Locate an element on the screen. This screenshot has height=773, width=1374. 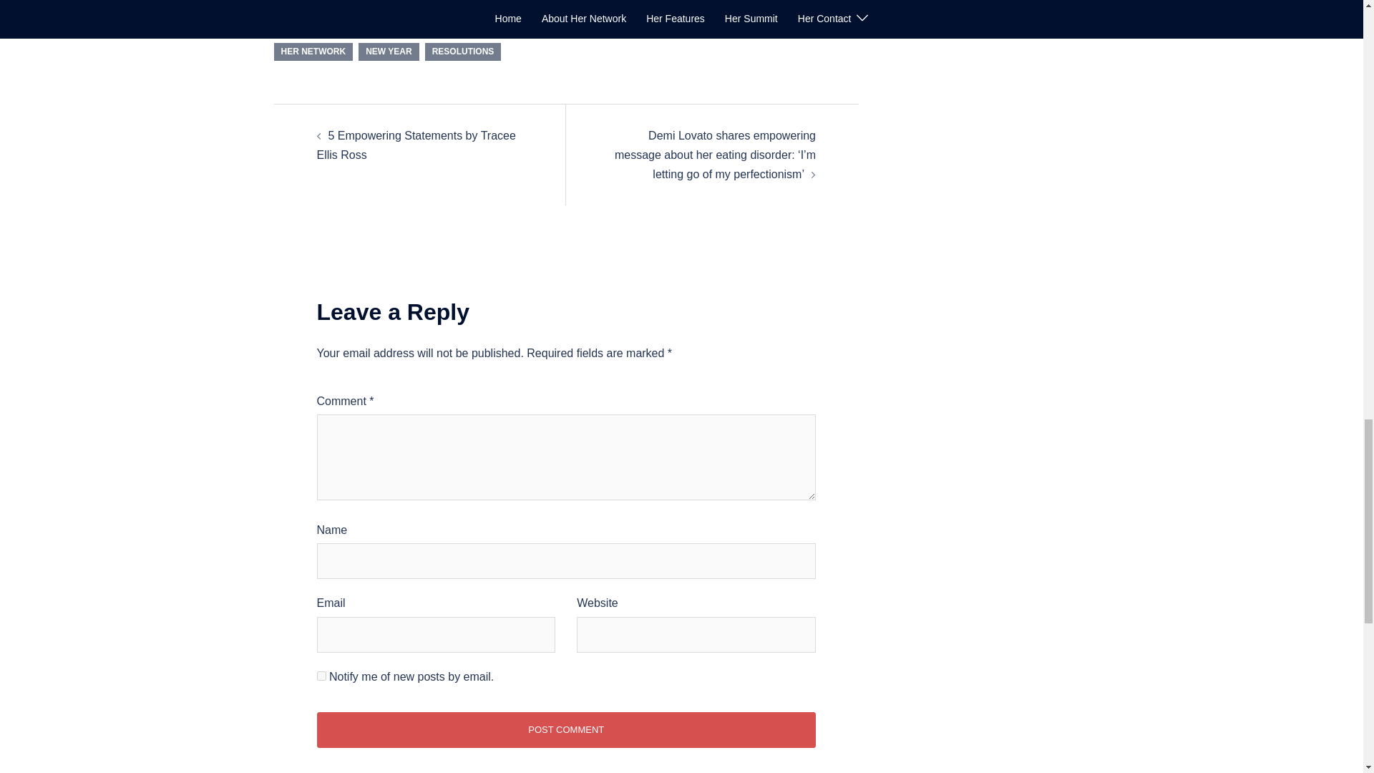
NEW YEAR is located at coordinates (389, 52).